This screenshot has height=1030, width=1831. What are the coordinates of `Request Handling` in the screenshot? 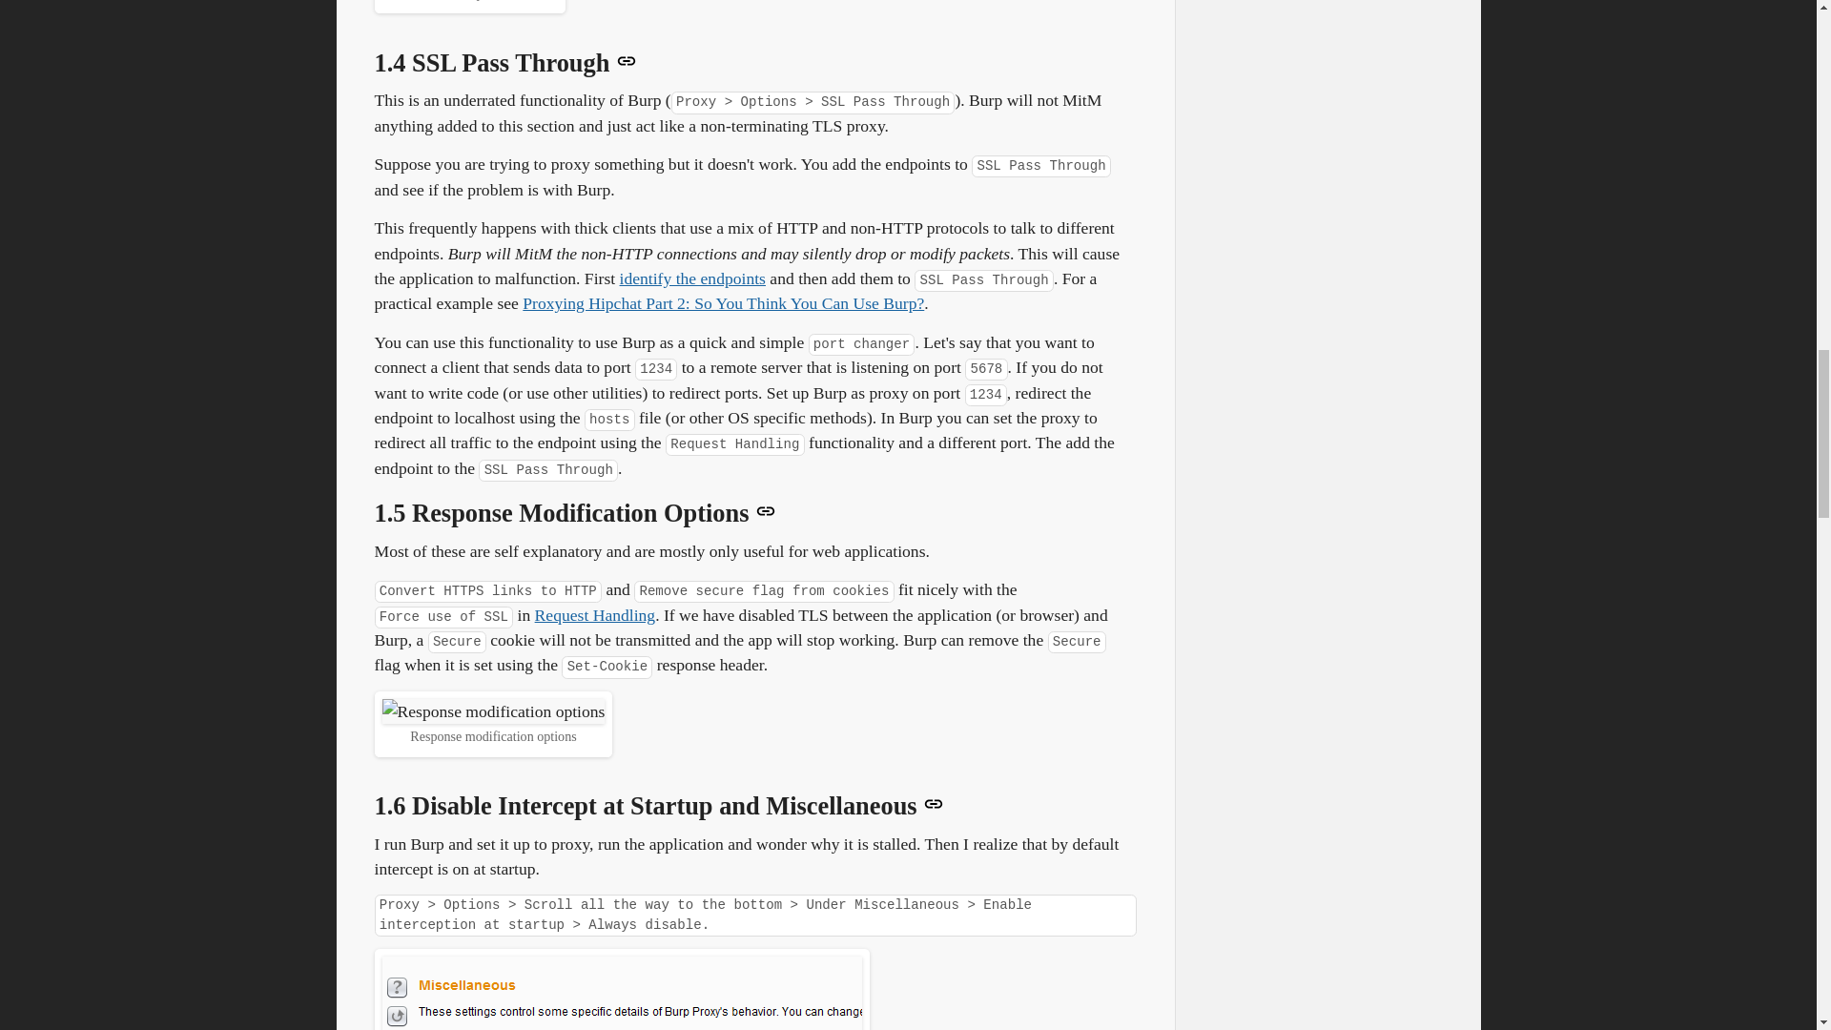 It's located at (595, 614).